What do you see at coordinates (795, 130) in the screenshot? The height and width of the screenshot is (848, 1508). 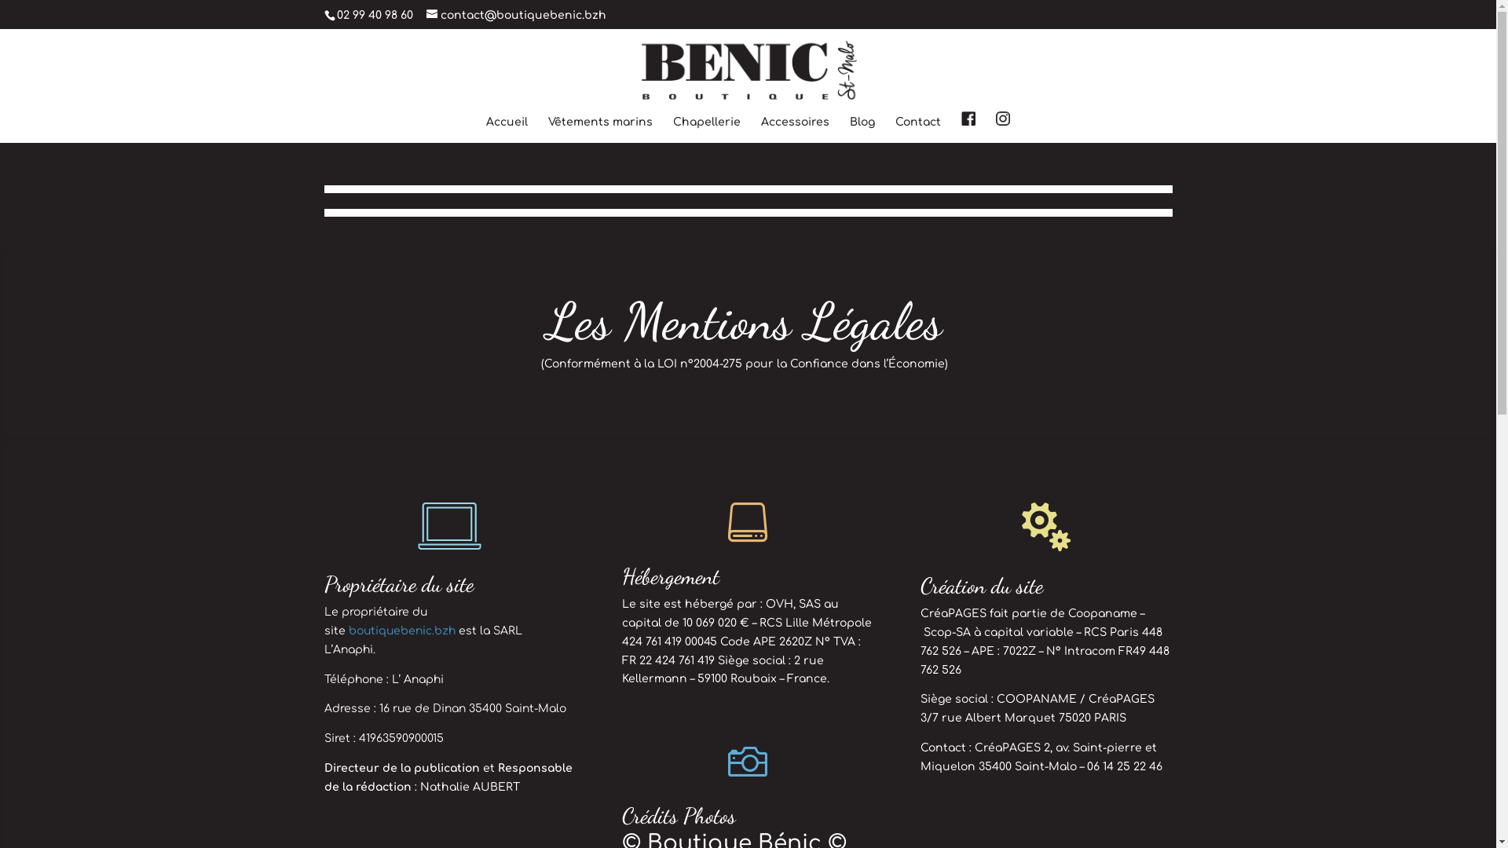 I see `Accessoires` at bounding box center [795, 130].